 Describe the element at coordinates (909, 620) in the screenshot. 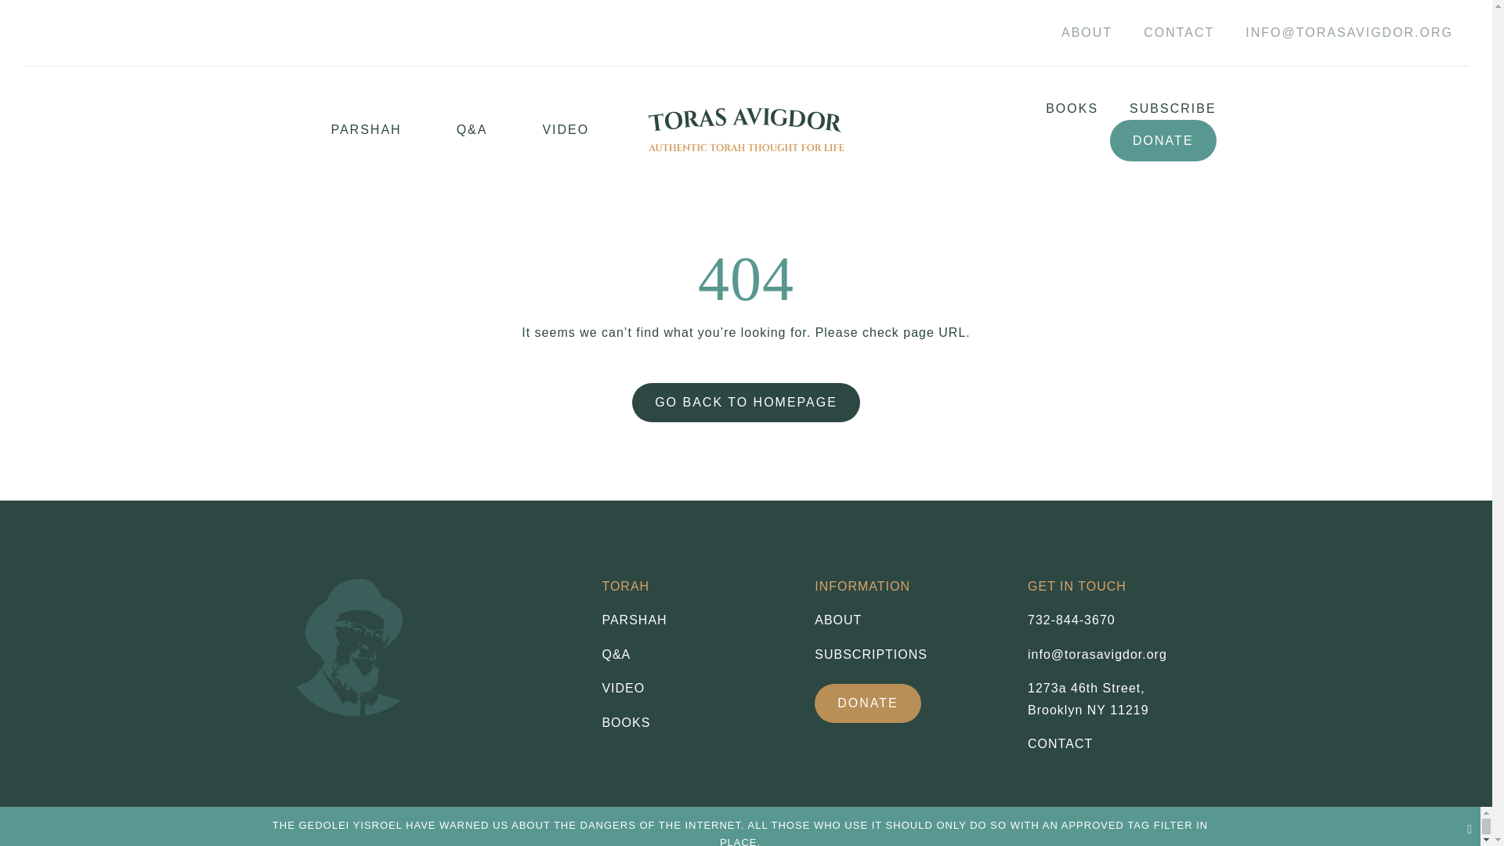

I see `ABOUT` at that location.